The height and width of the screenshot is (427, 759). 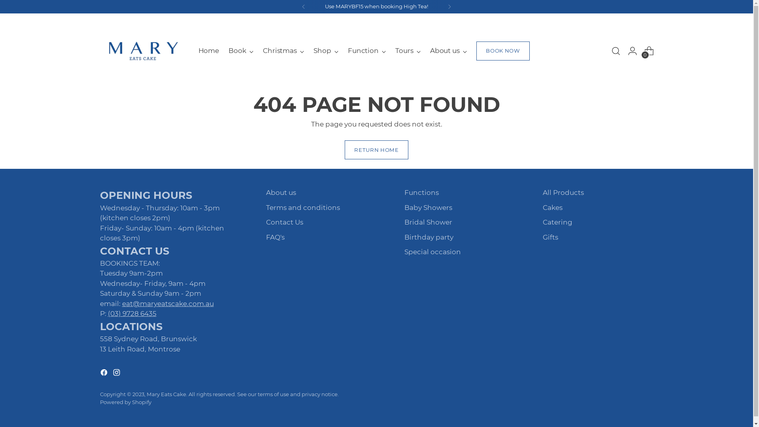 What do you see at coordinates (367, 51) in the screenshot?
I see `Function` at bounding box center [367, 51].